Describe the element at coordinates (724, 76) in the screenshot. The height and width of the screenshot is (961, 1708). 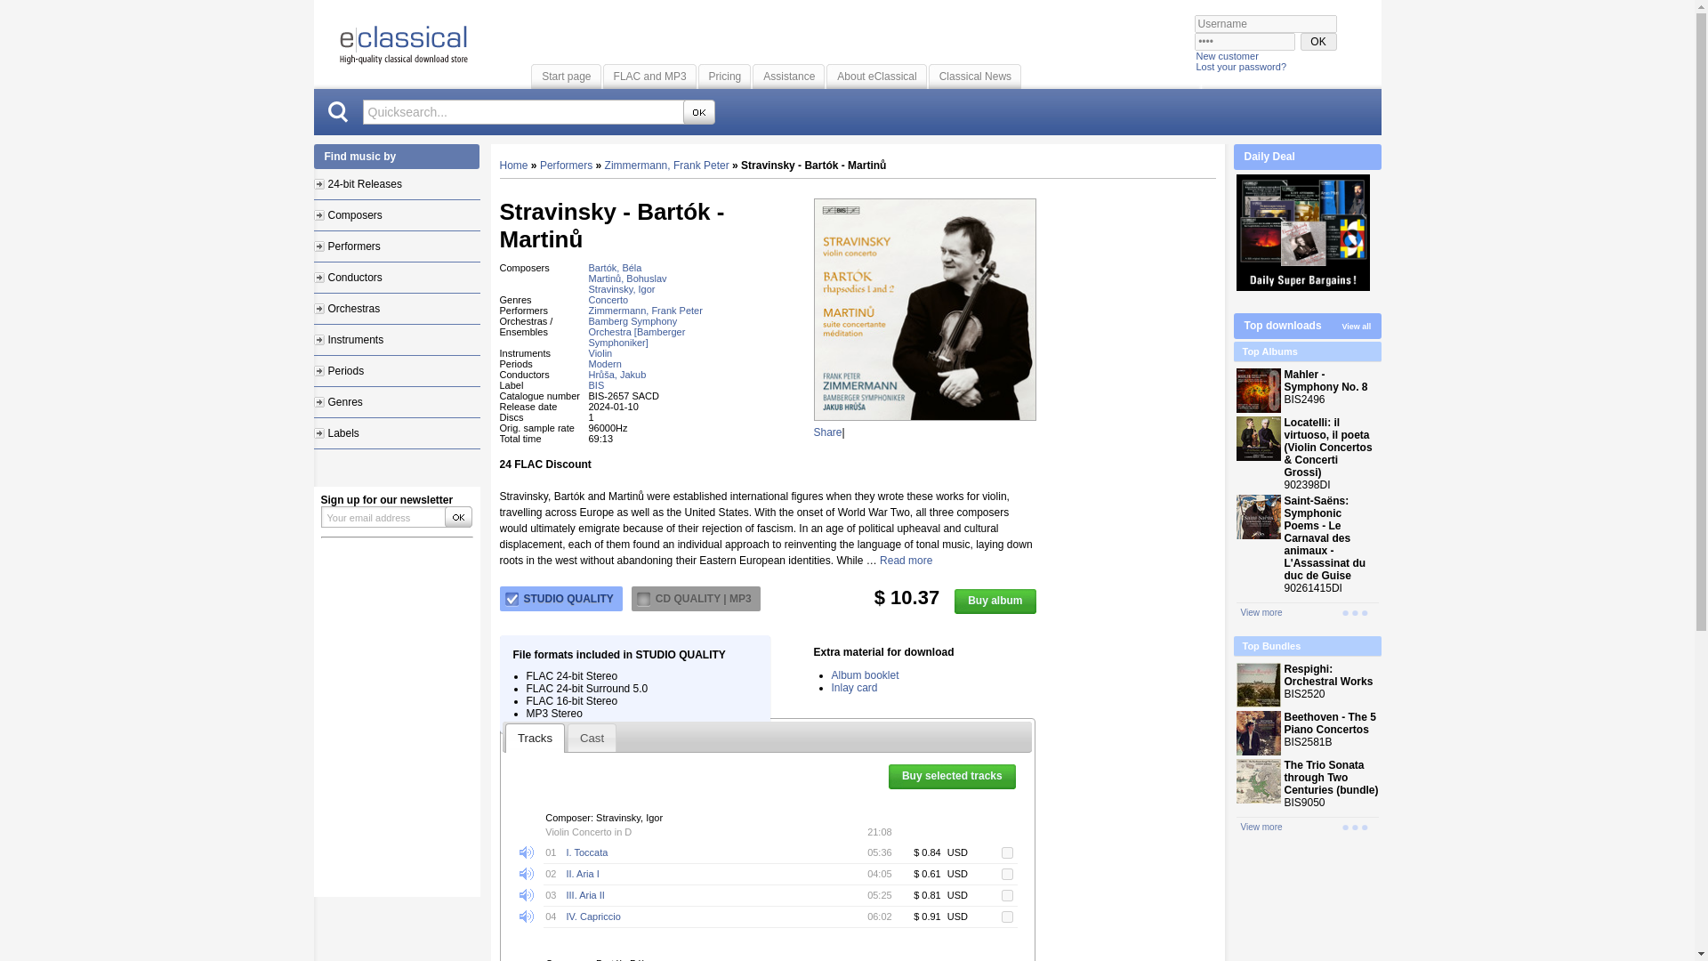
I see `Pricing` at that location.